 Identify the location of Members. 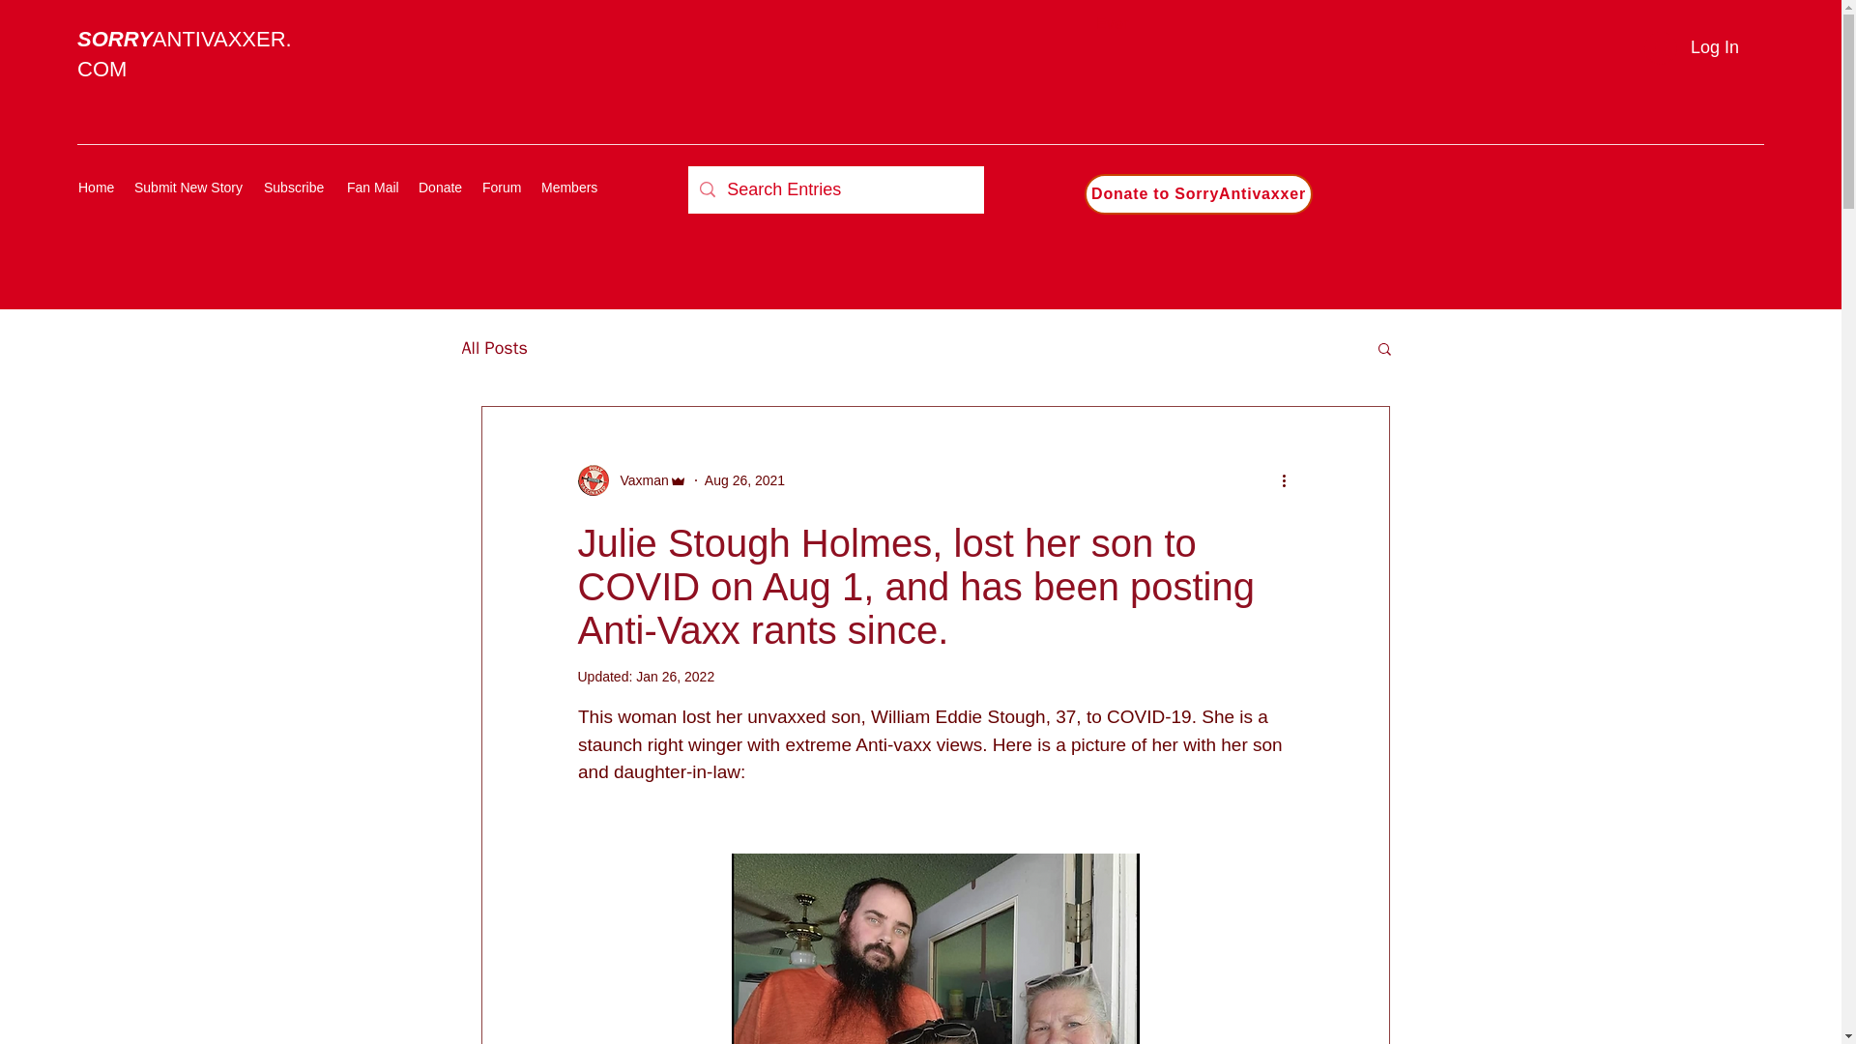
(570, 188).